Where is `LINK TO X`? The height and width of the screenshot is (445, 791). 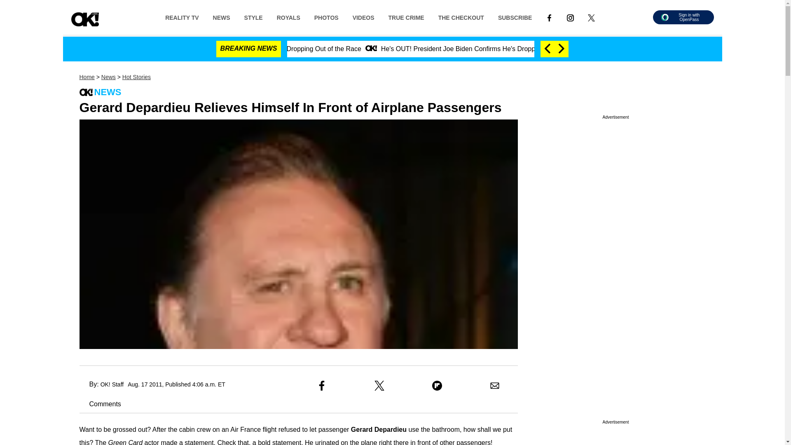 LINK TO X is located at coordinates (591, 17).